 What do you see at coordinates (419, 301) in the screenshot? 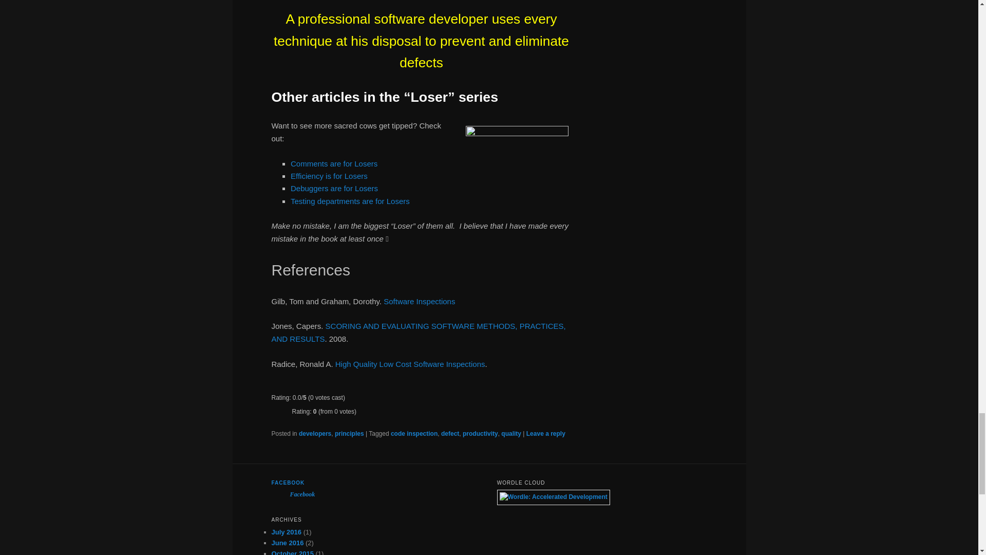
I see `Software Inspections` at bounding box center [419, 301].